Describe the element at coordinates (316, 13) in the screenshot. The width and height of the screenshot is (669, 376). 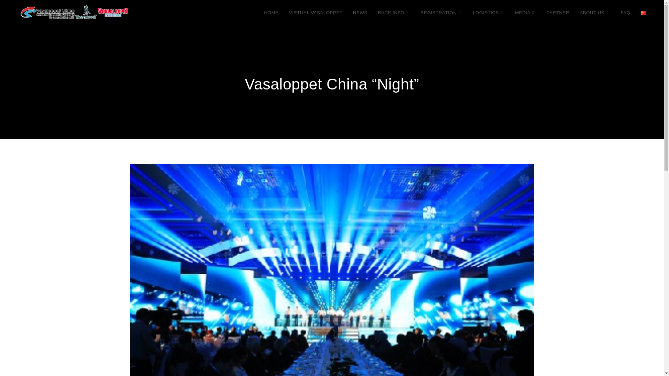
I see `VIRTUAL VASALOPPET` at that location.